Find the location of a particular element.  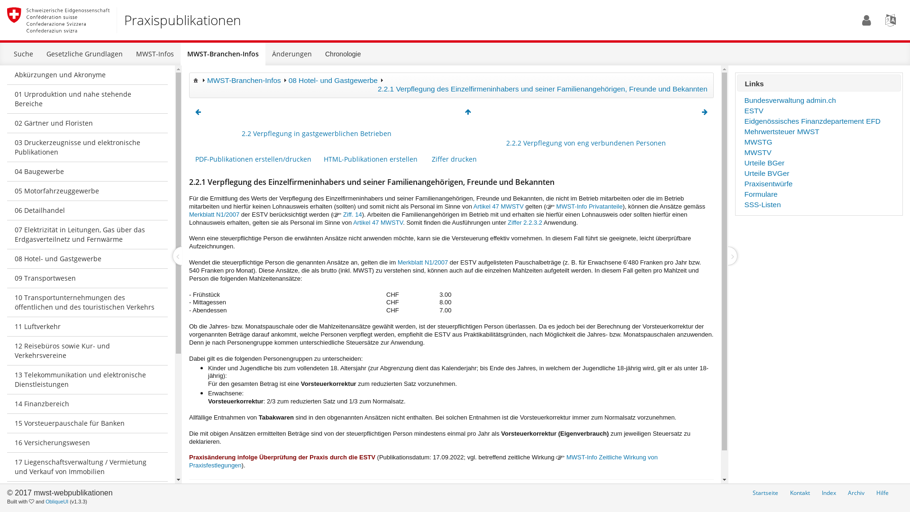

MWSTV is located at coordinates (757, 153).